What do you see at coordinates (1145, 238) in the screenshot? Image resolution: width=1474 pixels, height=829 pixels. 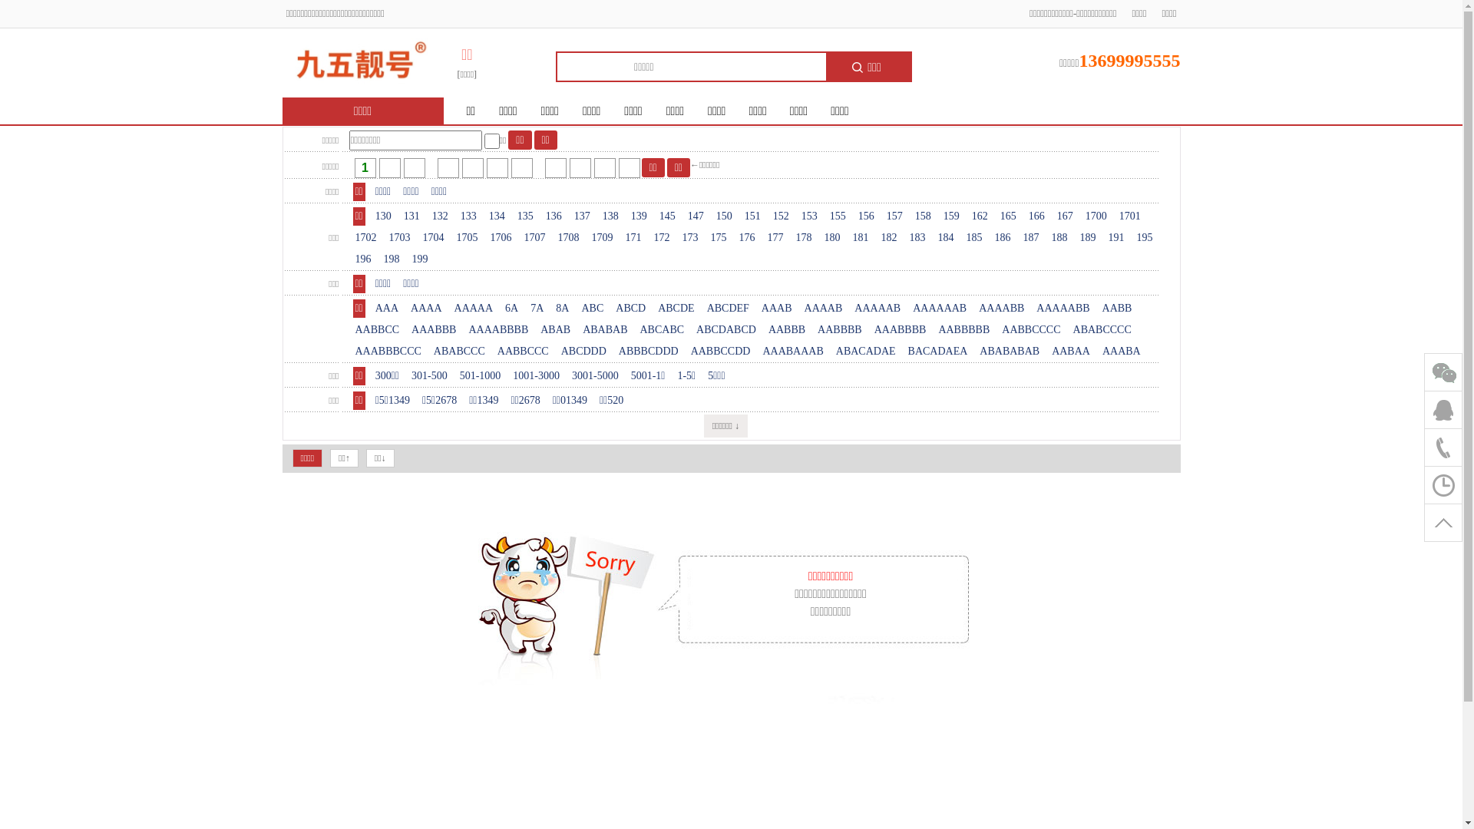 I see `195` at bounding box center [1145, 238].